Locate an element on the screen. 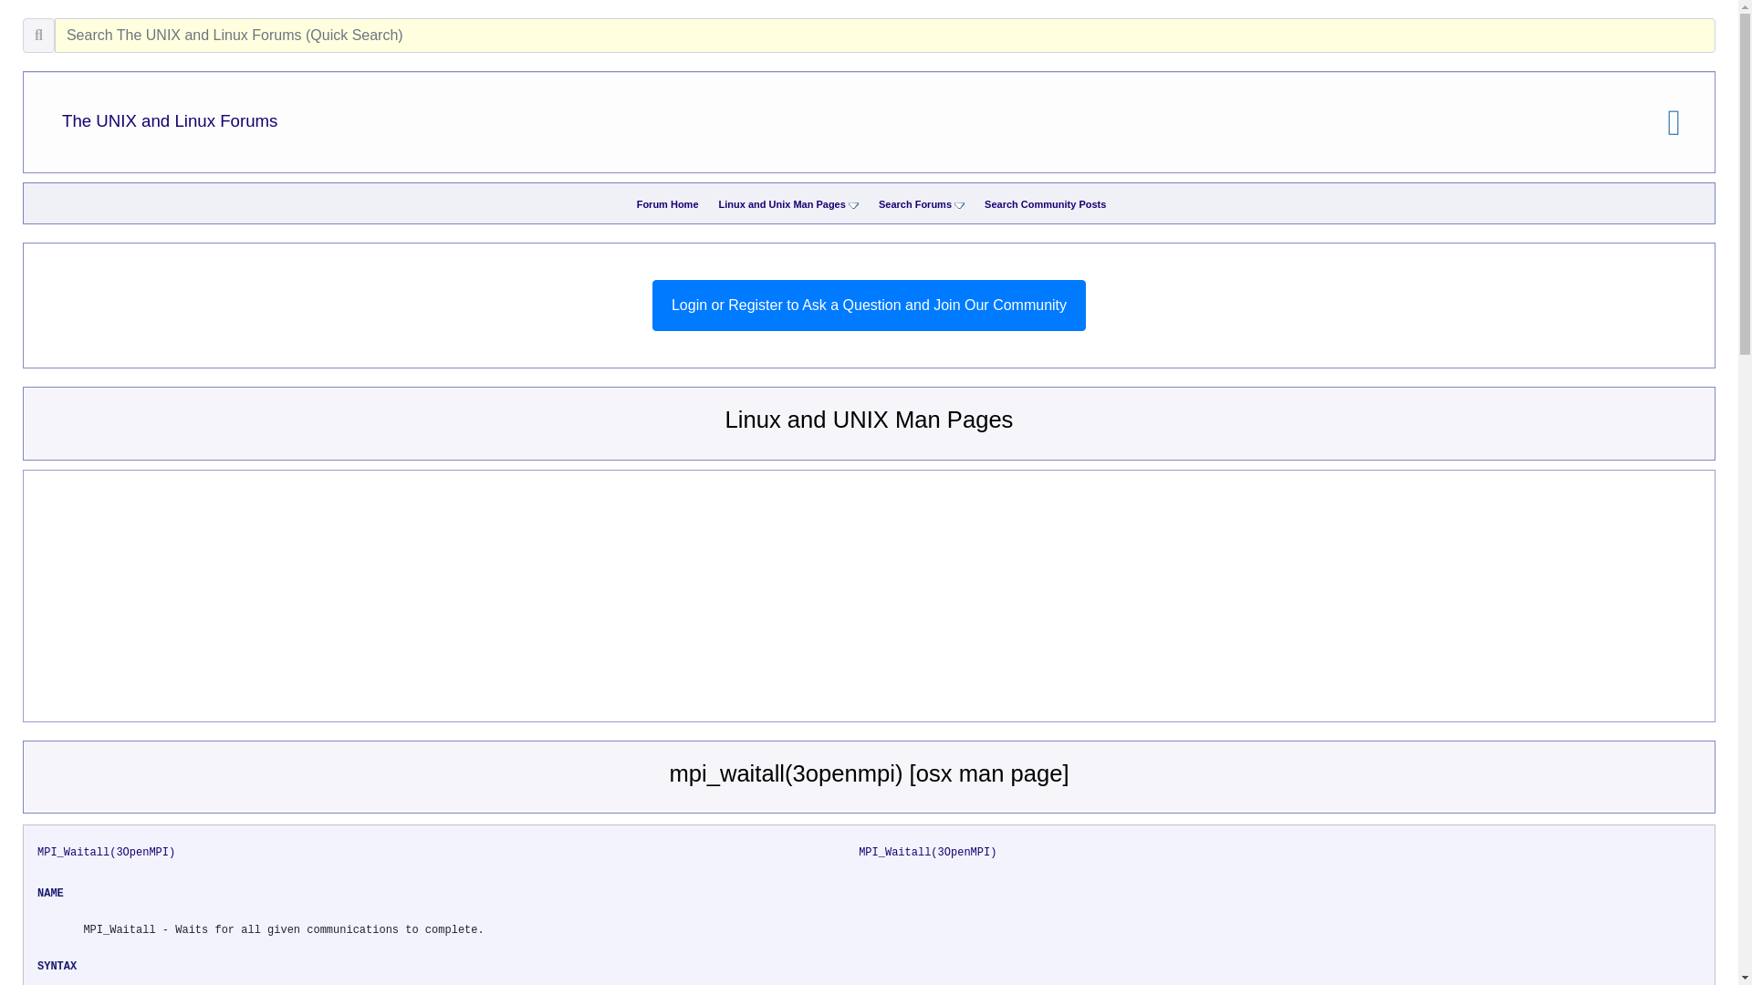 Image resolution: width=1752 pixels, height=985 pixels. Forum Home is located at coordinates (668, 204).